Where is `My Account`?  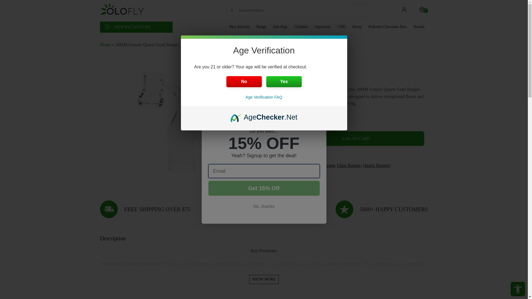
My Account is located at coordinates (404, 10).